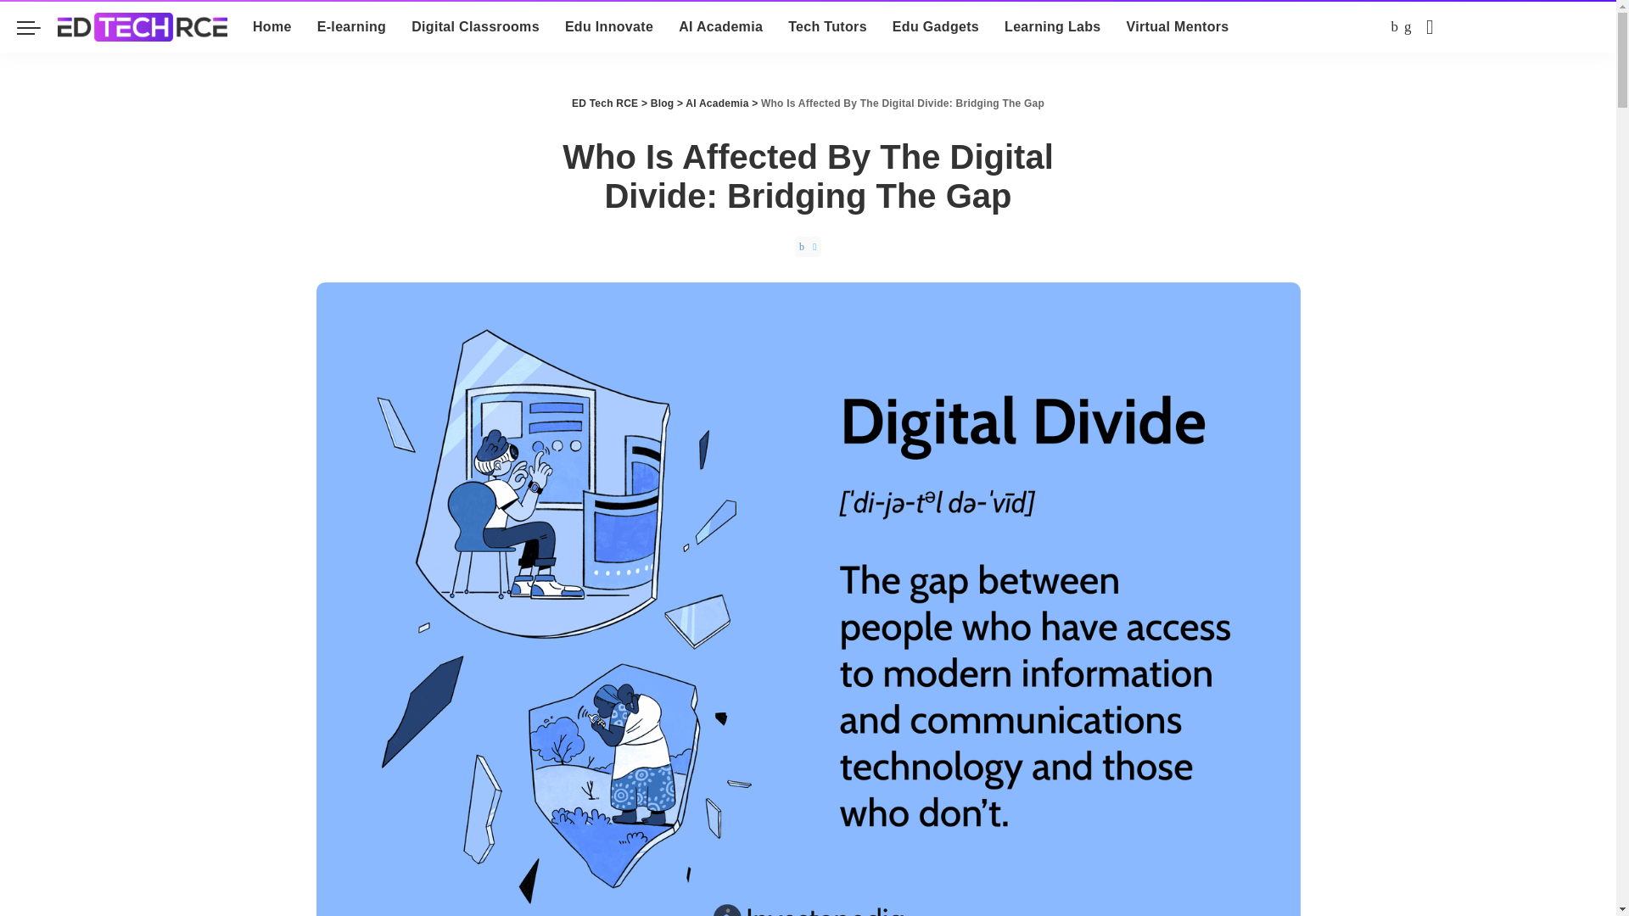 The image size is (1629, 916). What do you see at coordinates (716, 103) in the screenshot?
I see `Go to the AI Academia Category archives.` at bounding box center [716, 103].